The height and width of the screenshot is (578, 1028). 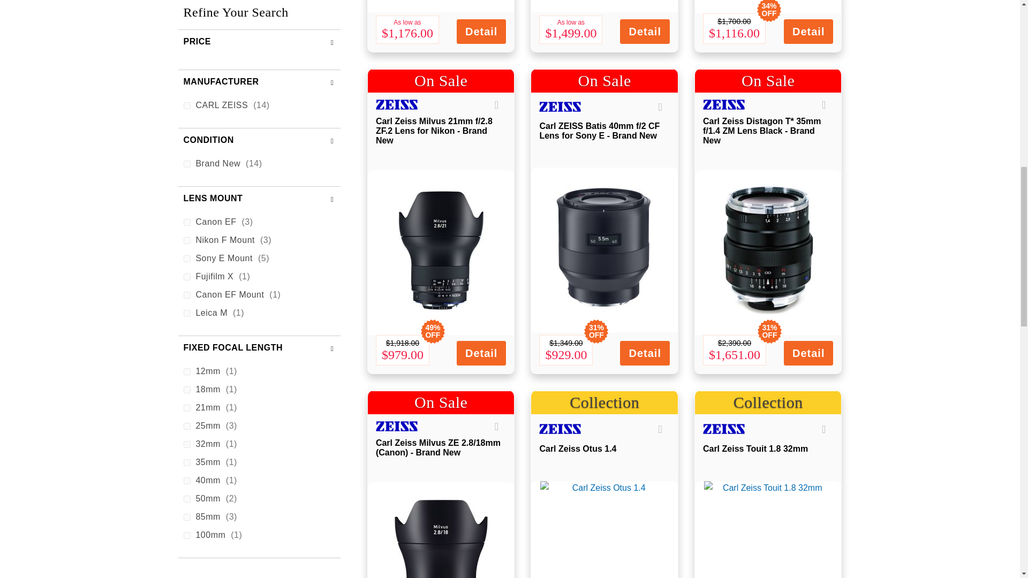 I want to click on on, so click(x=186, y=151).